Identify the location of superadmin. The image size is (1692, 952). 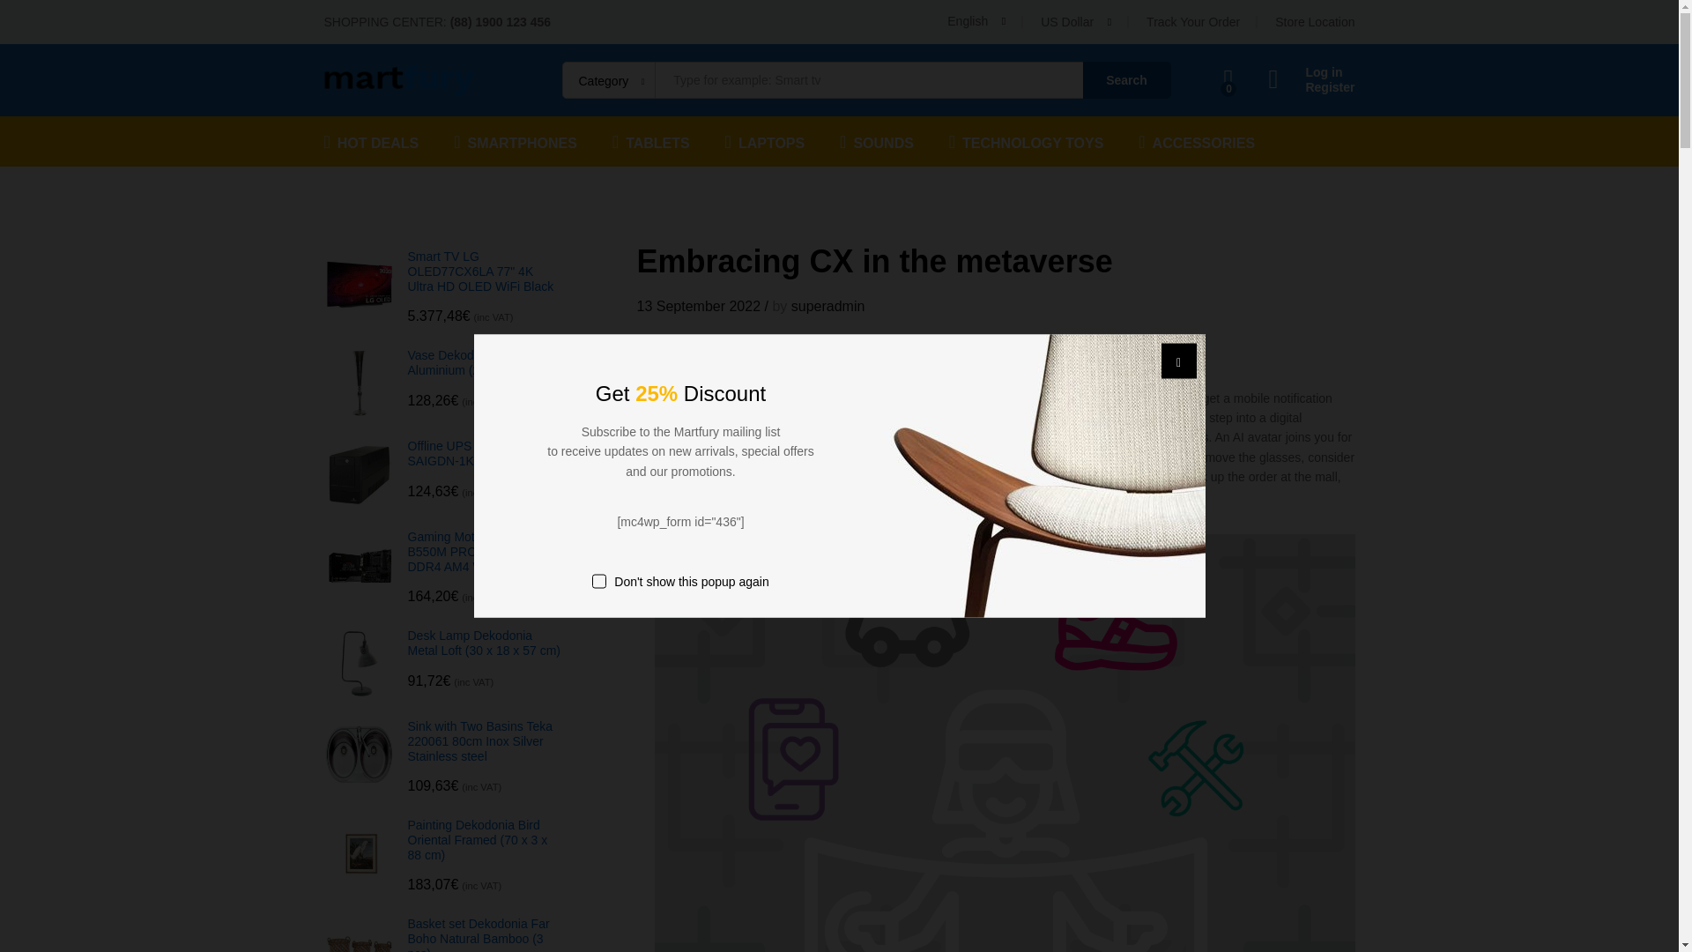
(828, 307).